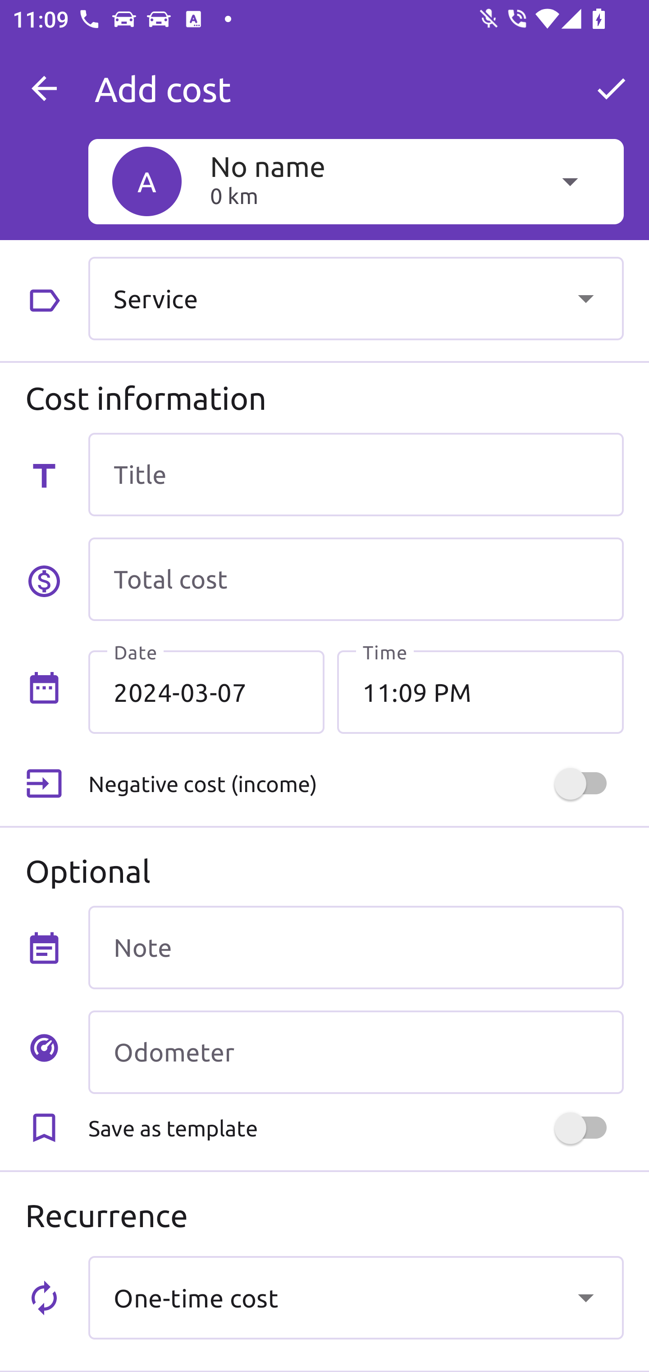 The height and width of the screenshot is (1372, 649). I want to click on Negative cost (income), so click(356, 784).